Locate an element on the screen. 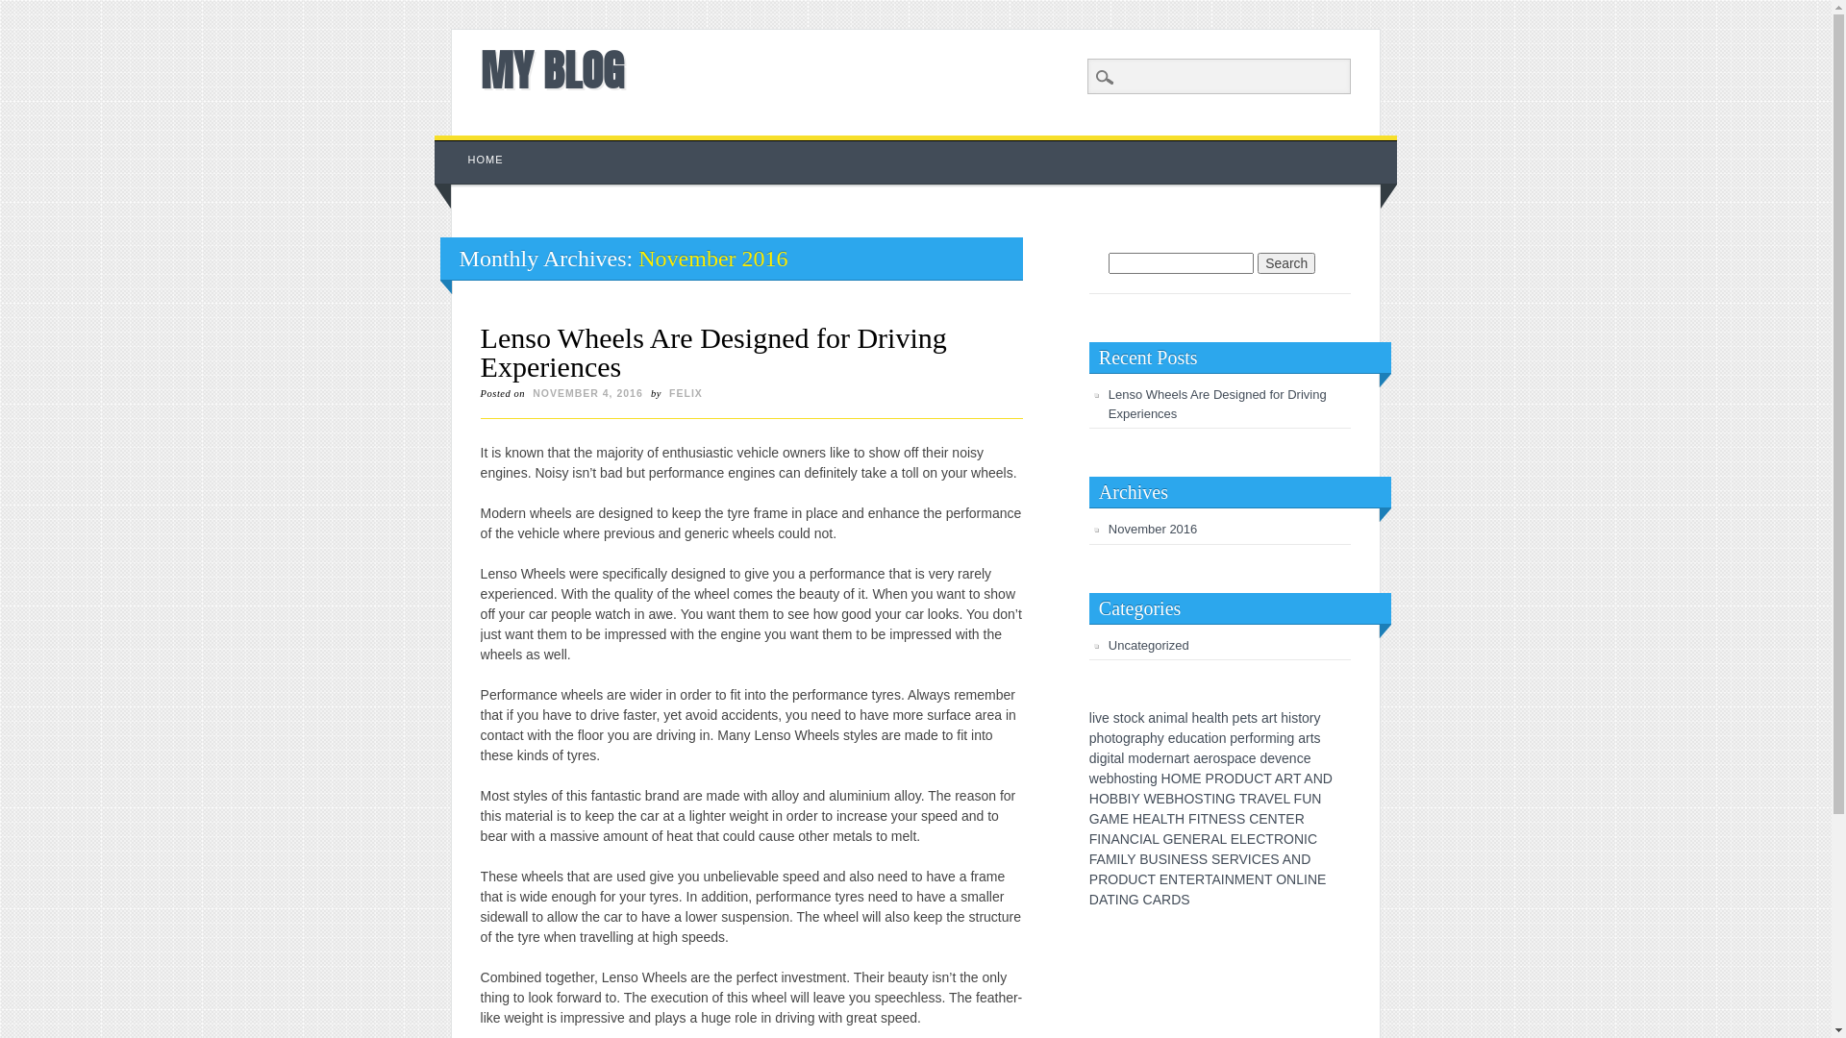  m is located at coordinates (1134, 758).